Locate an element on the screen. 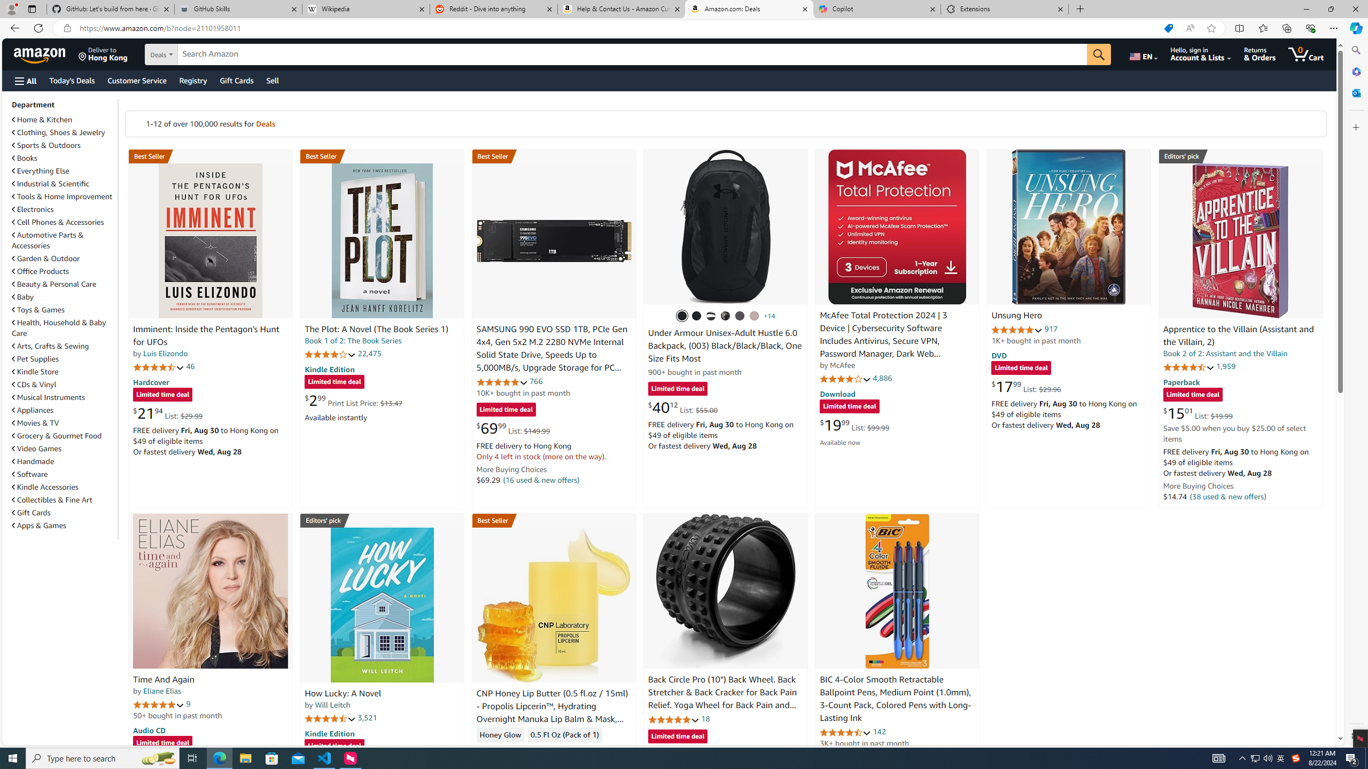  Wikipedia is located at coordinates (367, 9).